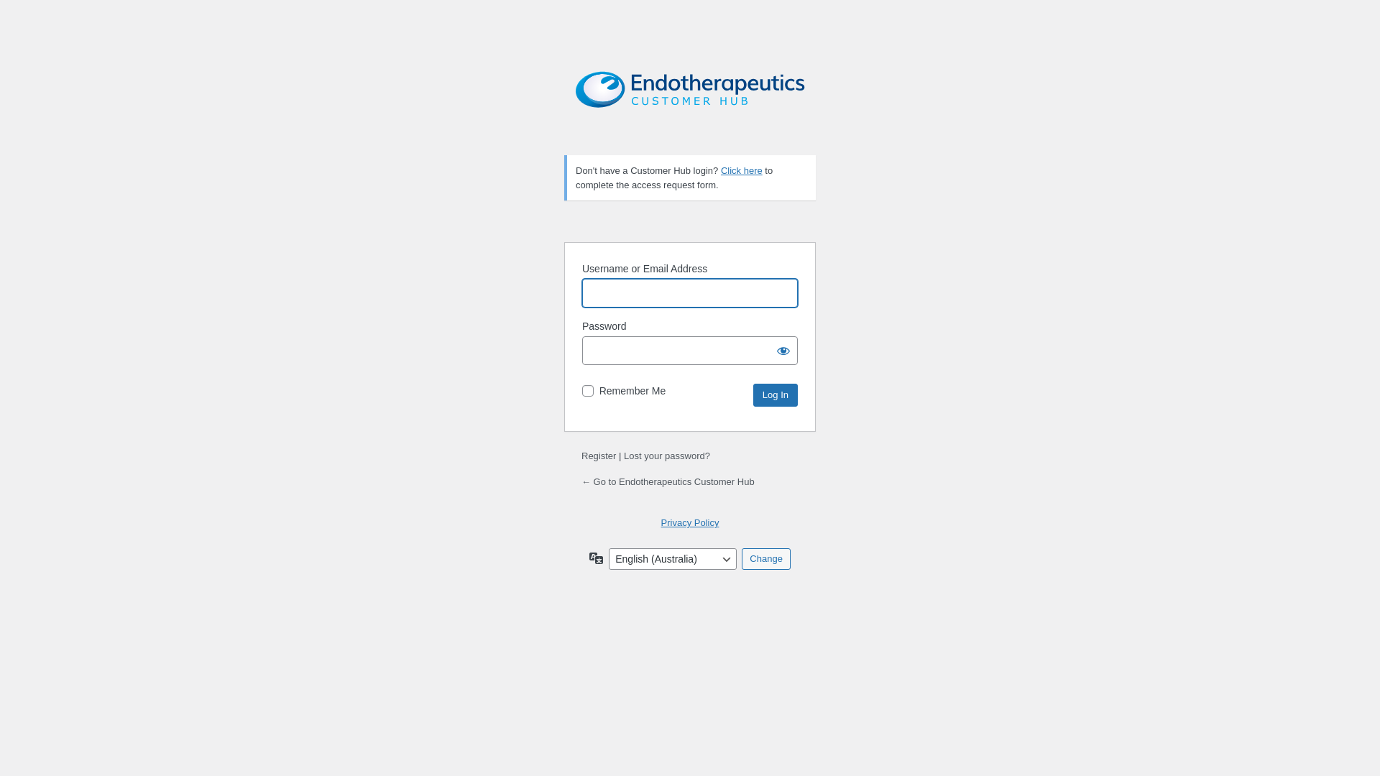 The width and height of the screenshot is (1380, 776). What do you see at coordinates (690, 103) in the screenshot?
I see `Powered by WordPress` at bounding box center [690, 103].